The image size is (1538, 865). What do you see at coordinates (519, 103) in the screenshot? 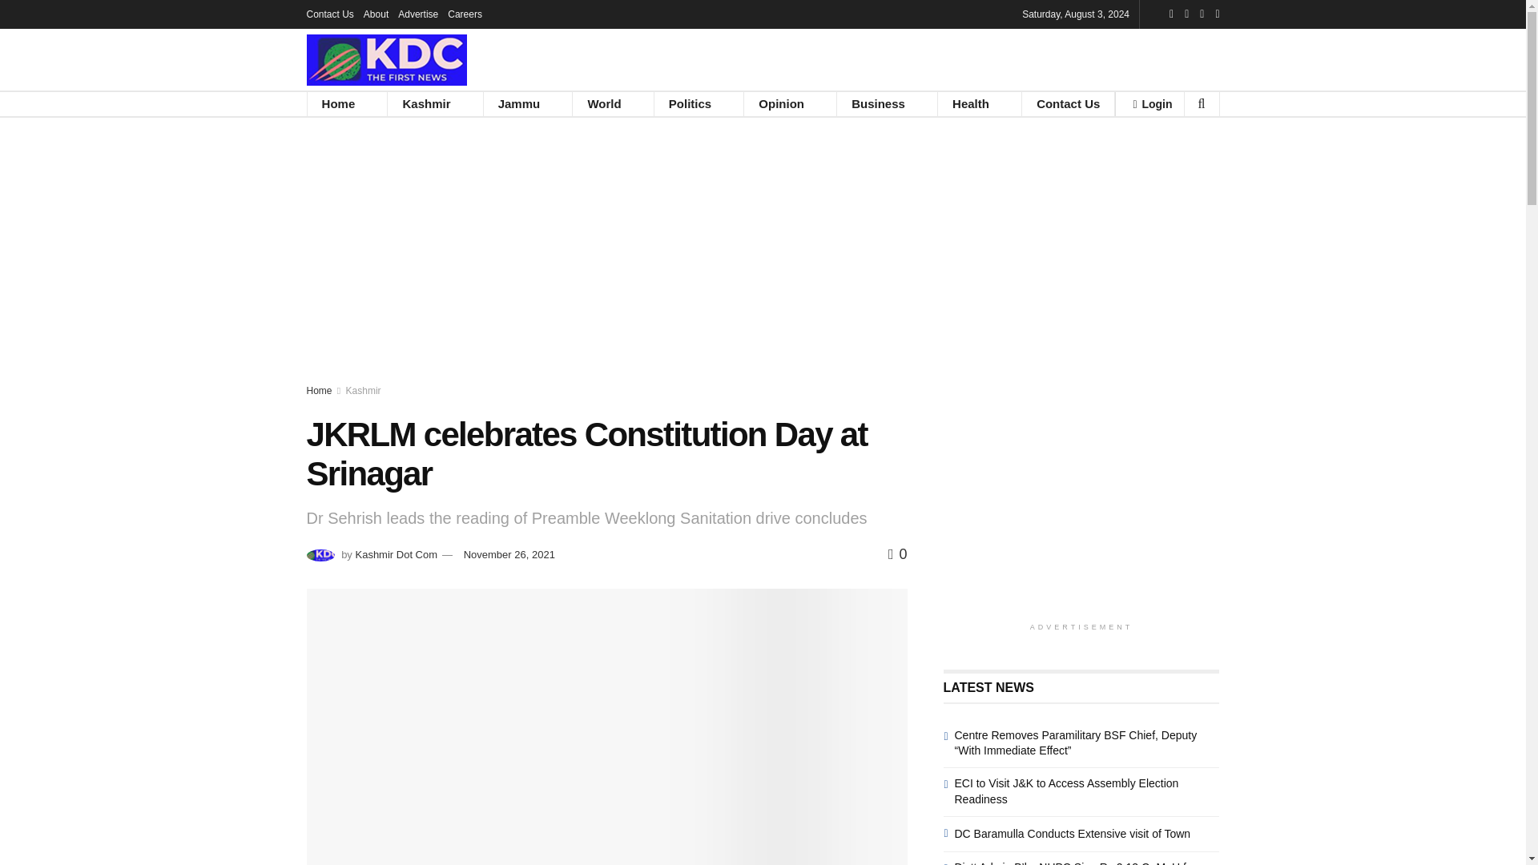
I see `Jammu` at bounding box center [519, 103].